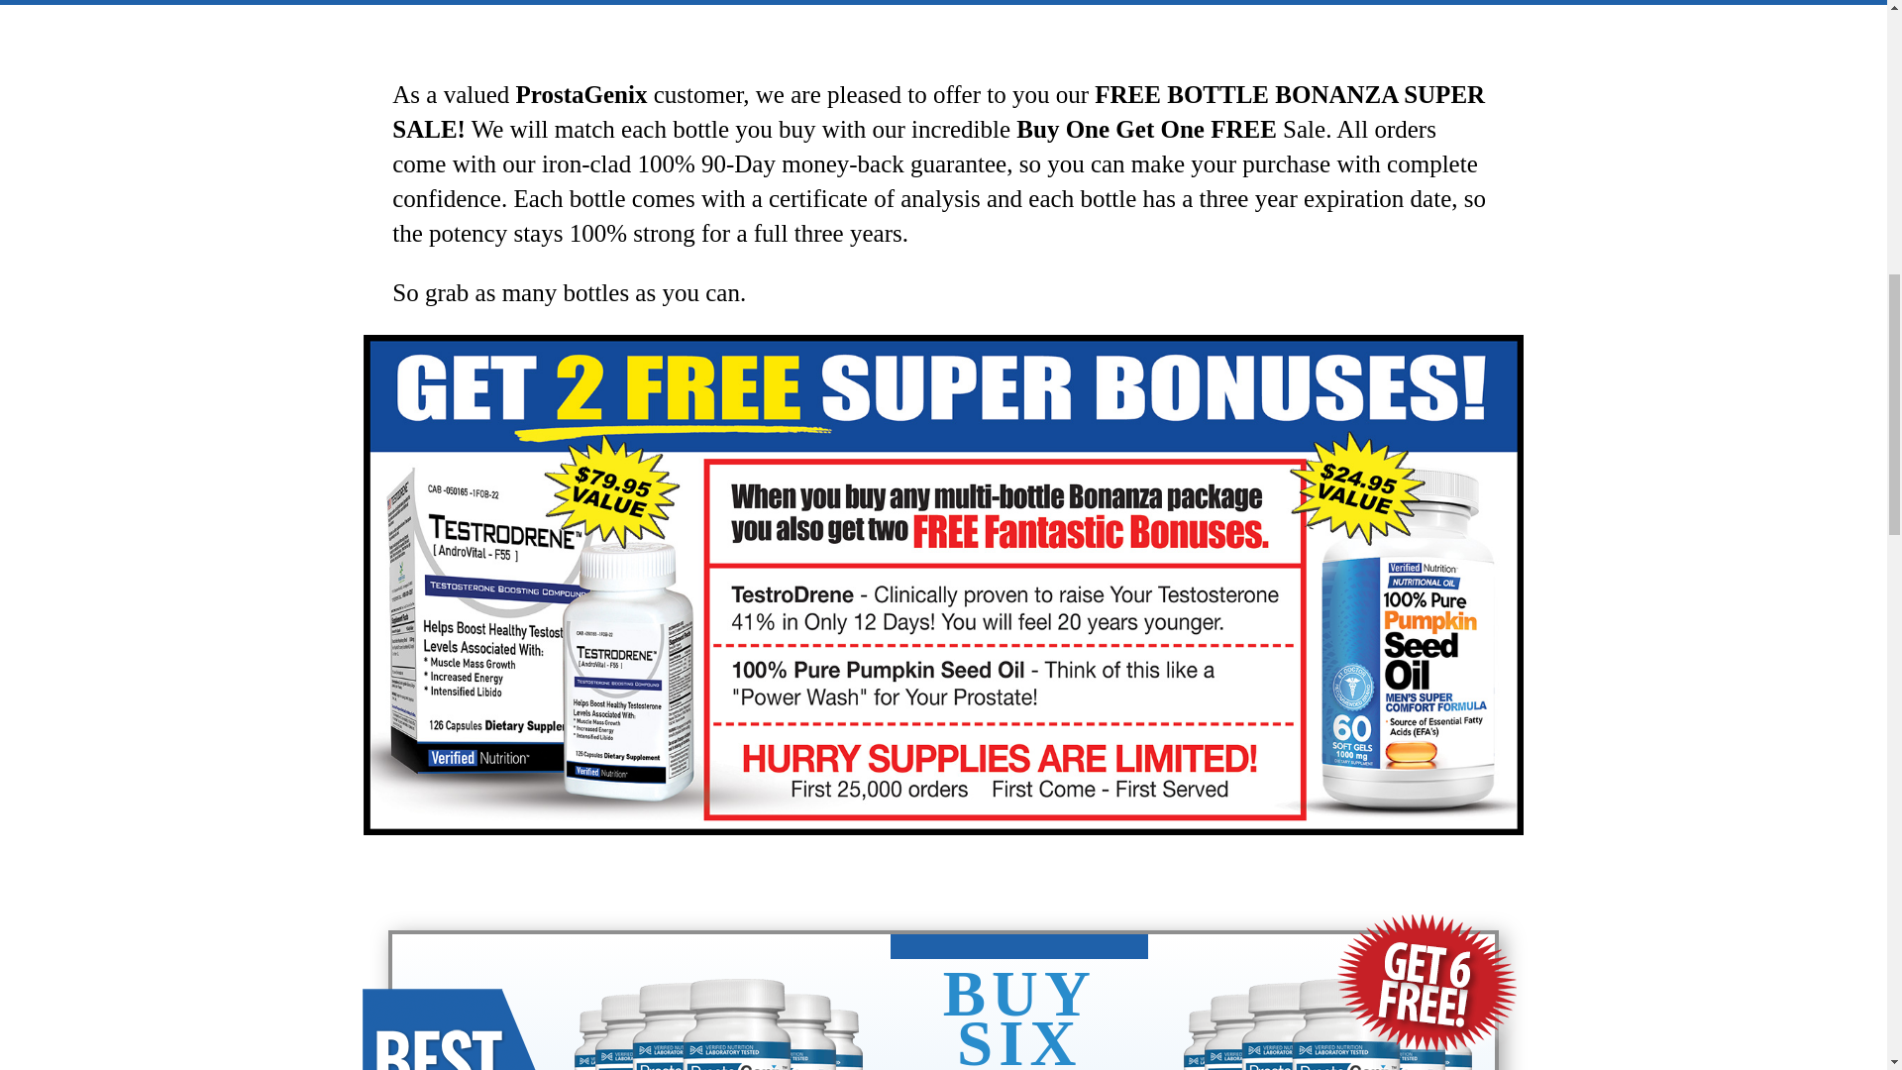  Describe the element at coordinates (1426, 983) in the screenshot. I see `get 6 free` at that location.